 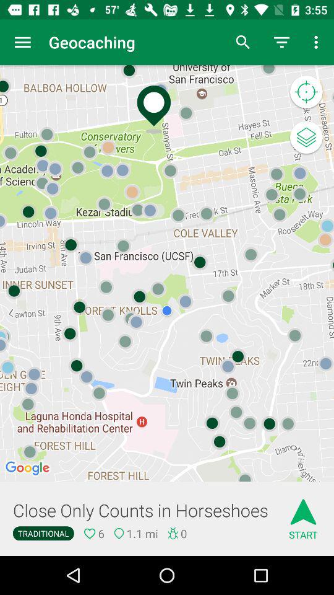 I want to click on tap the item at the bottom right corner, so click(x=303, y=514).